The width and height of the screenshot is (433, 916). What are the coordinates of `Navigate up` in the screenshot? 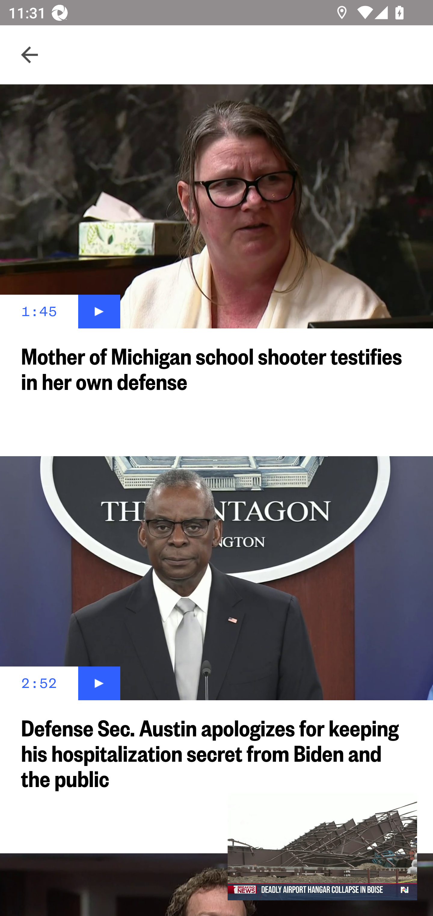 It's located at (29, 55).